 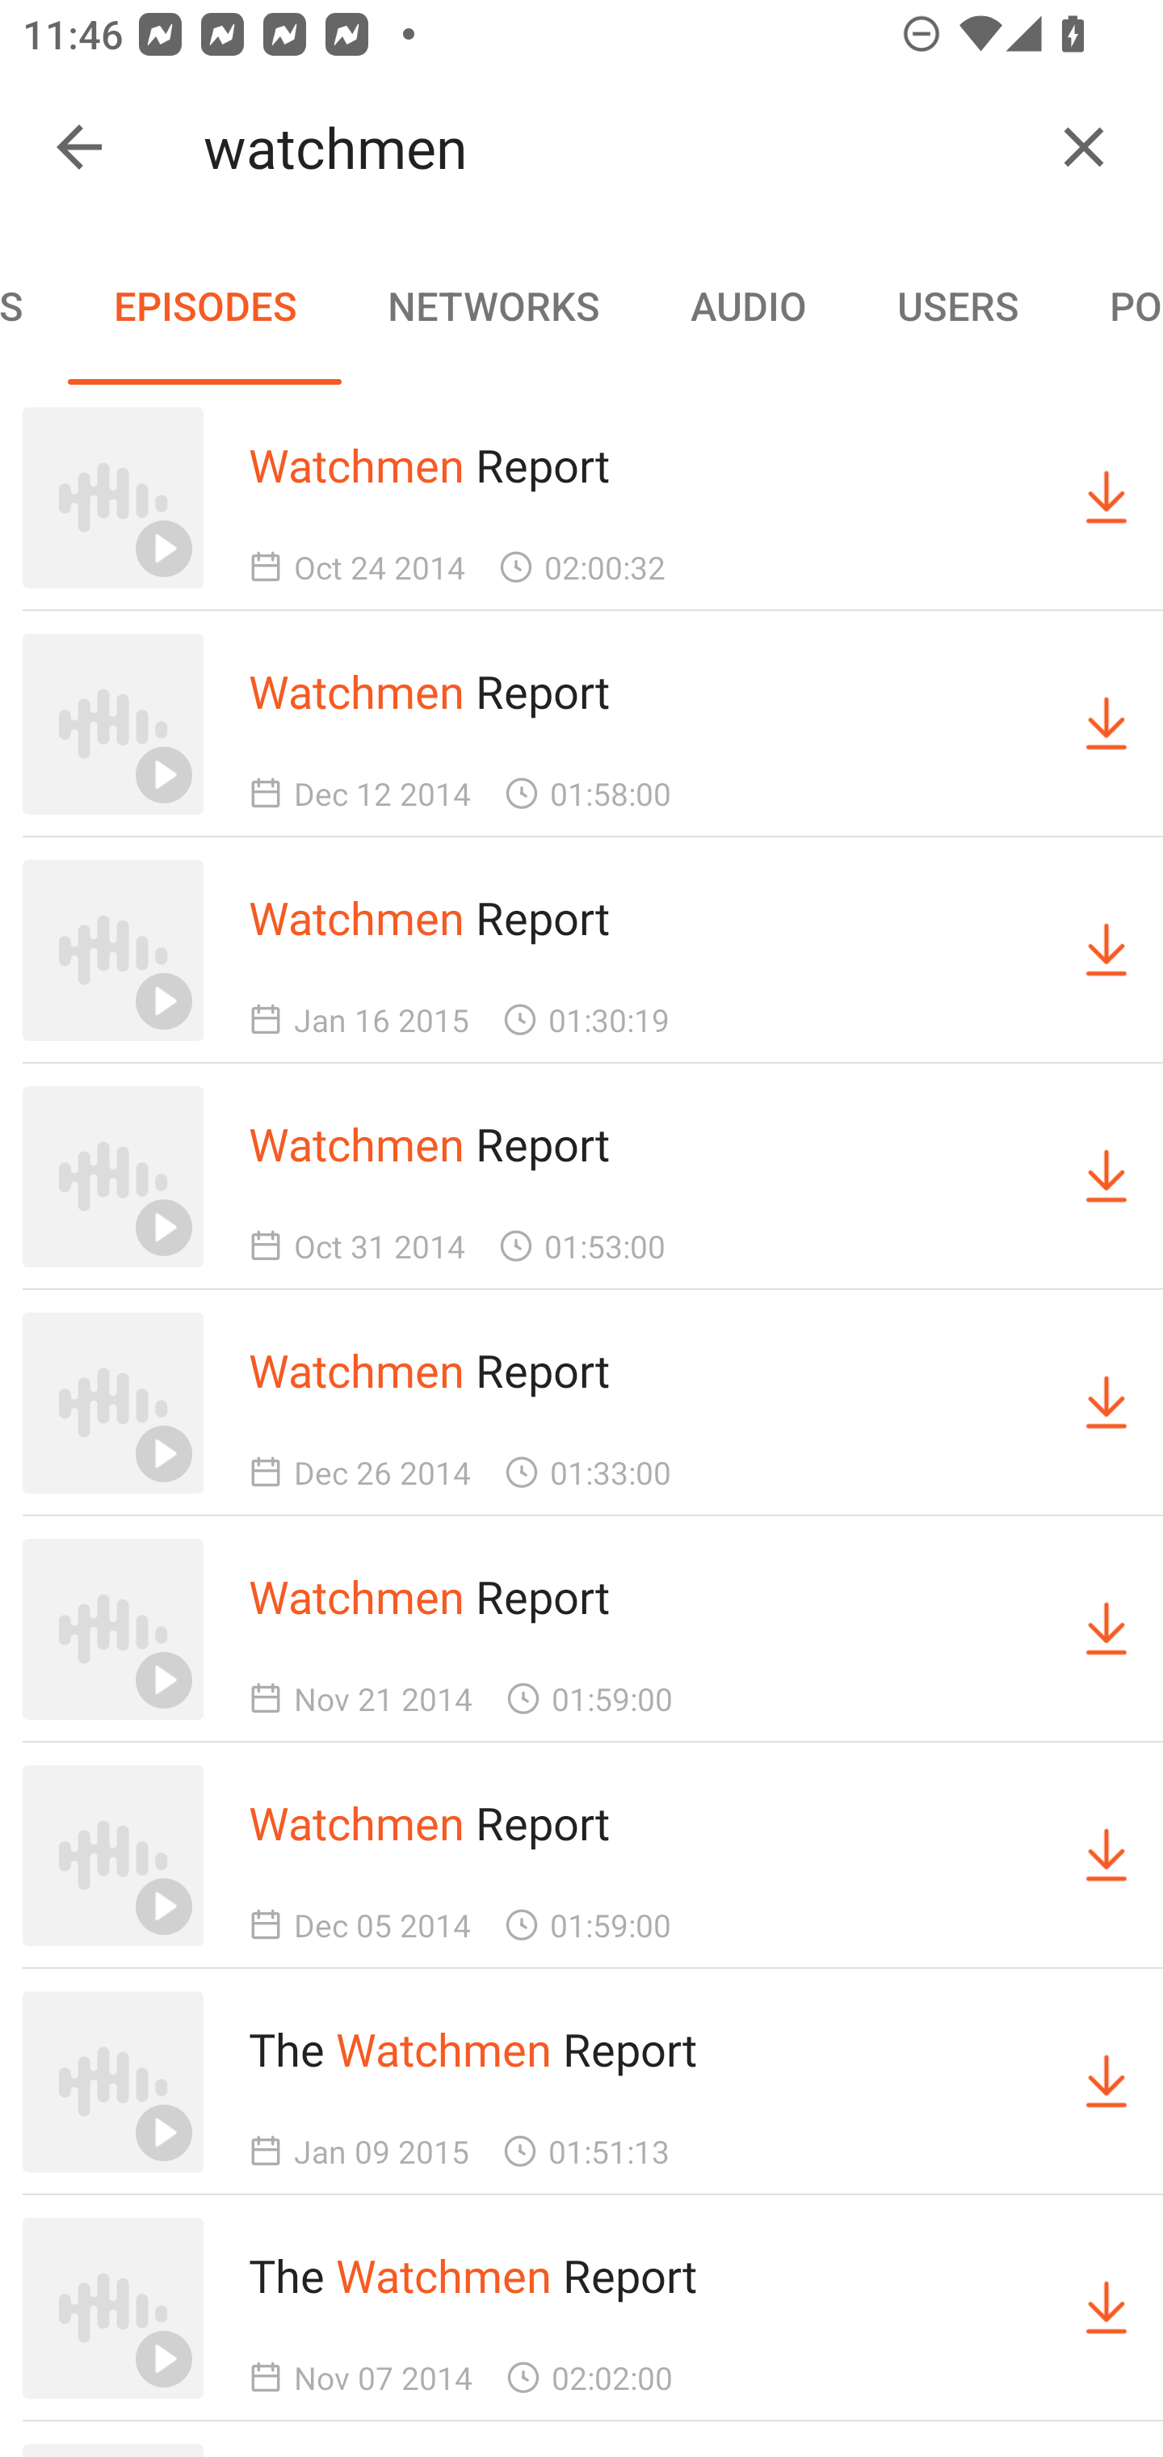 I want to click on Download, so click(x=1106, y=1629).